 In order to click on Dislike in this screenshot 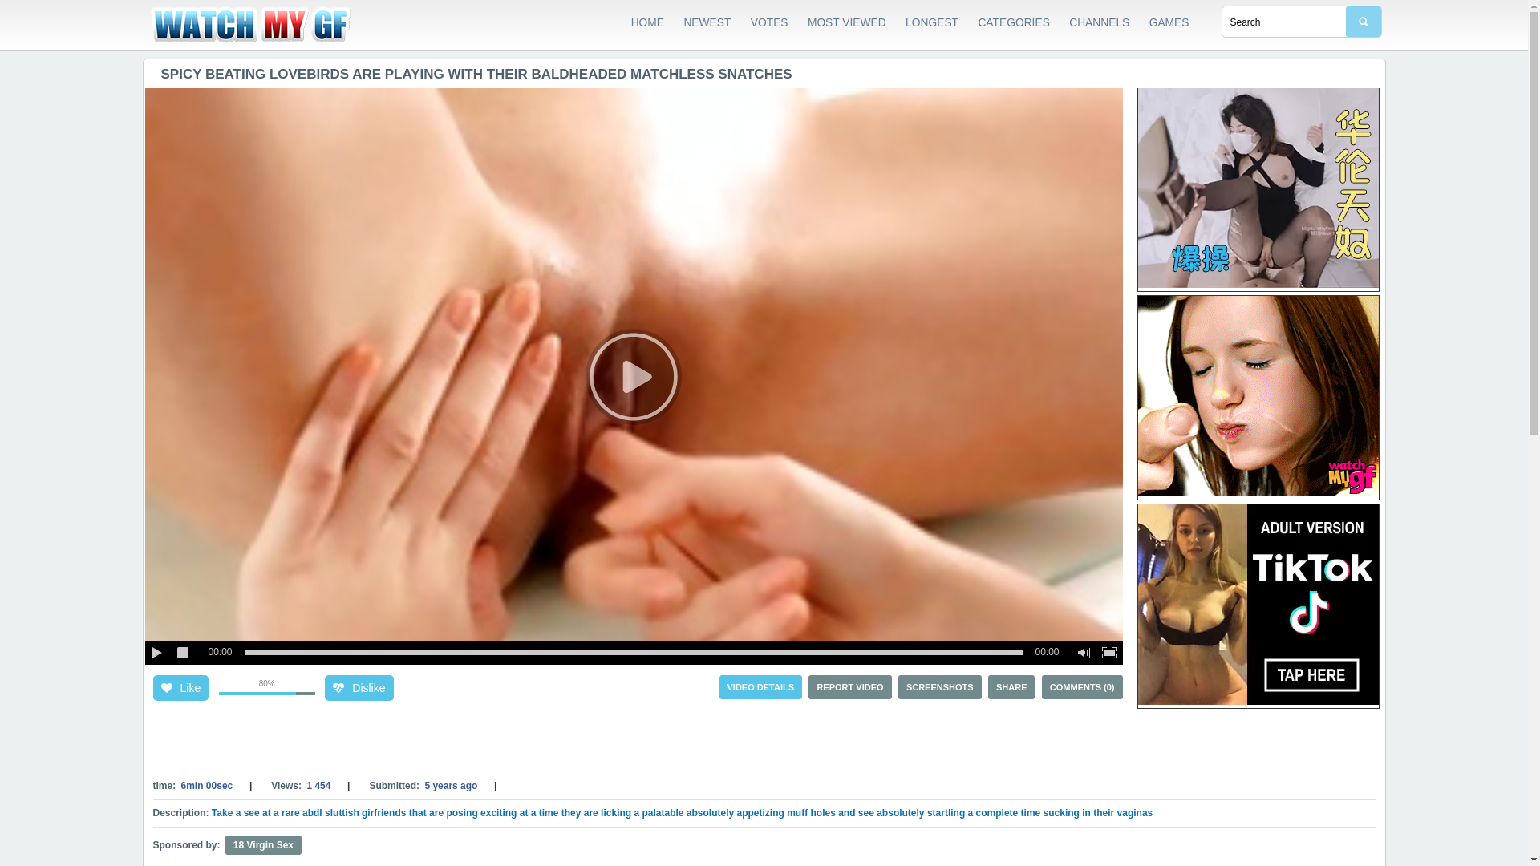, I will do `click(359, 688)`.